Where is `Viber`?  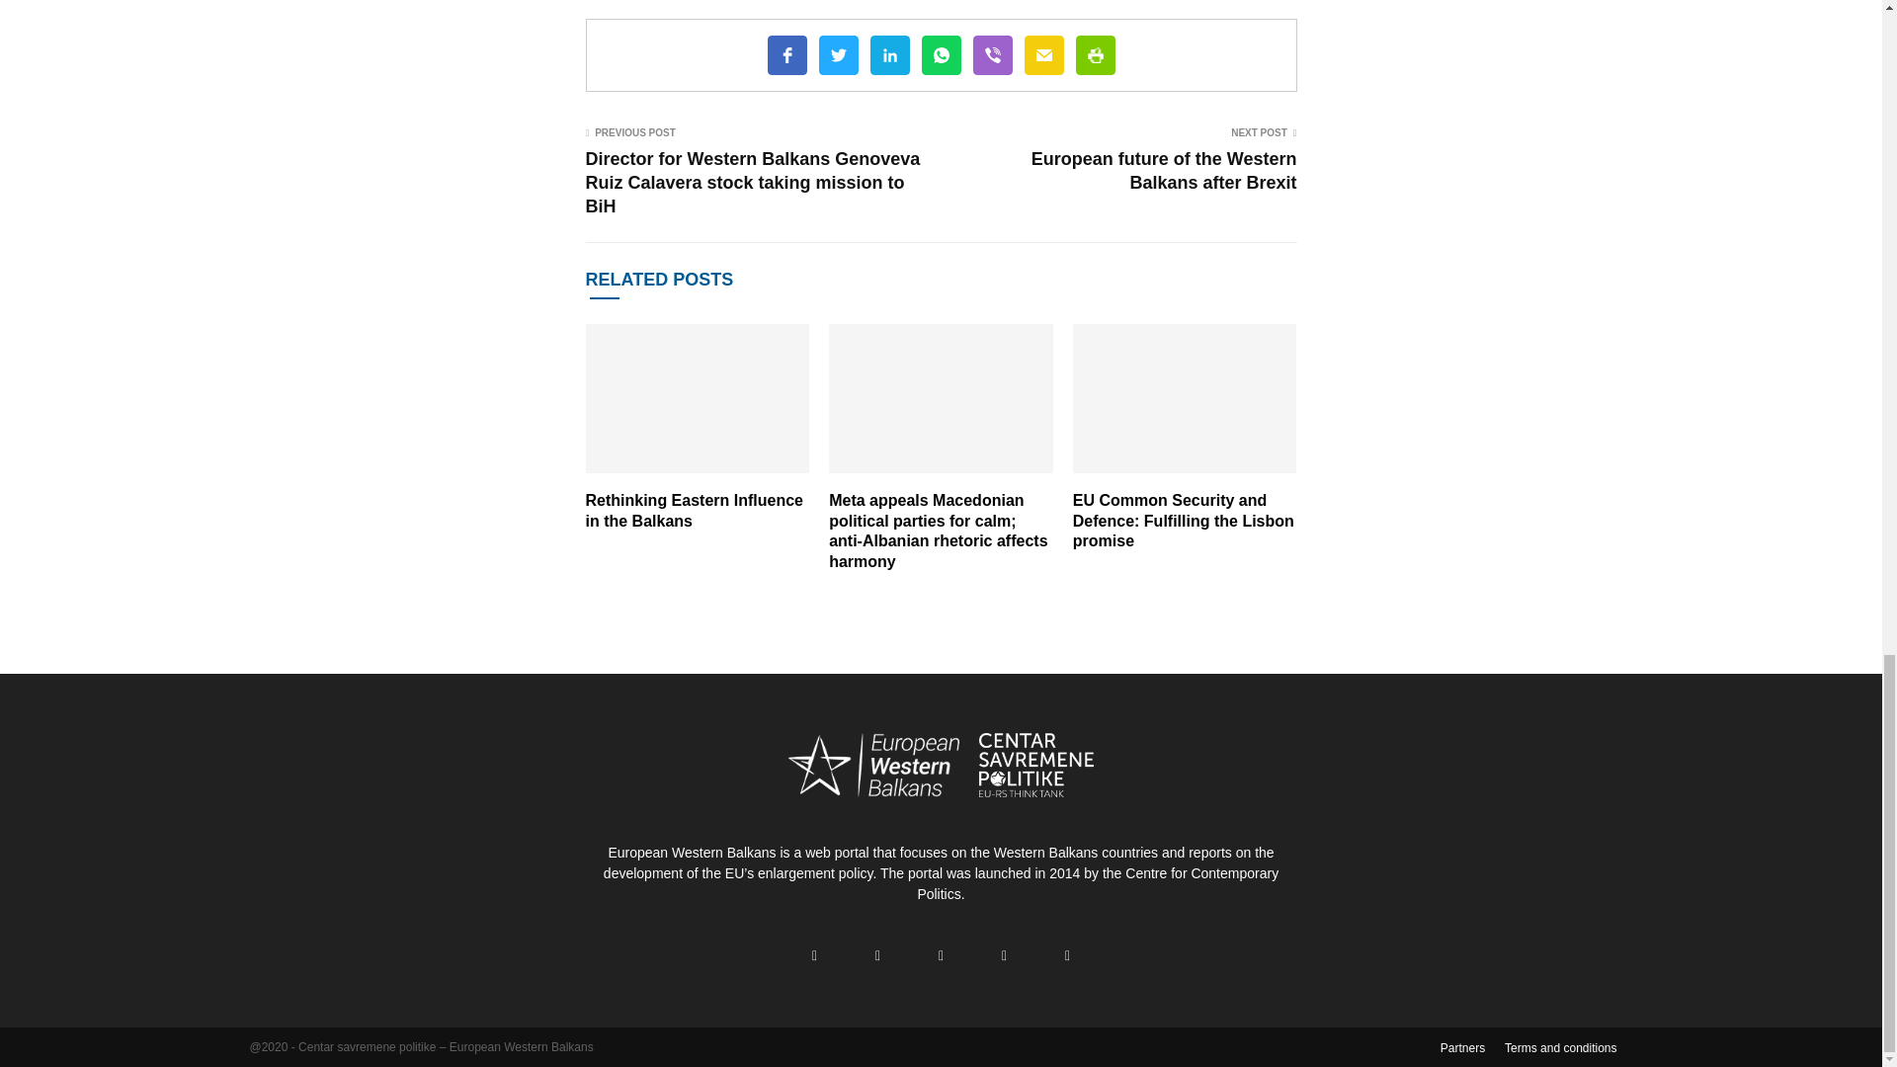
Viber is located at coordinates (991, 54).